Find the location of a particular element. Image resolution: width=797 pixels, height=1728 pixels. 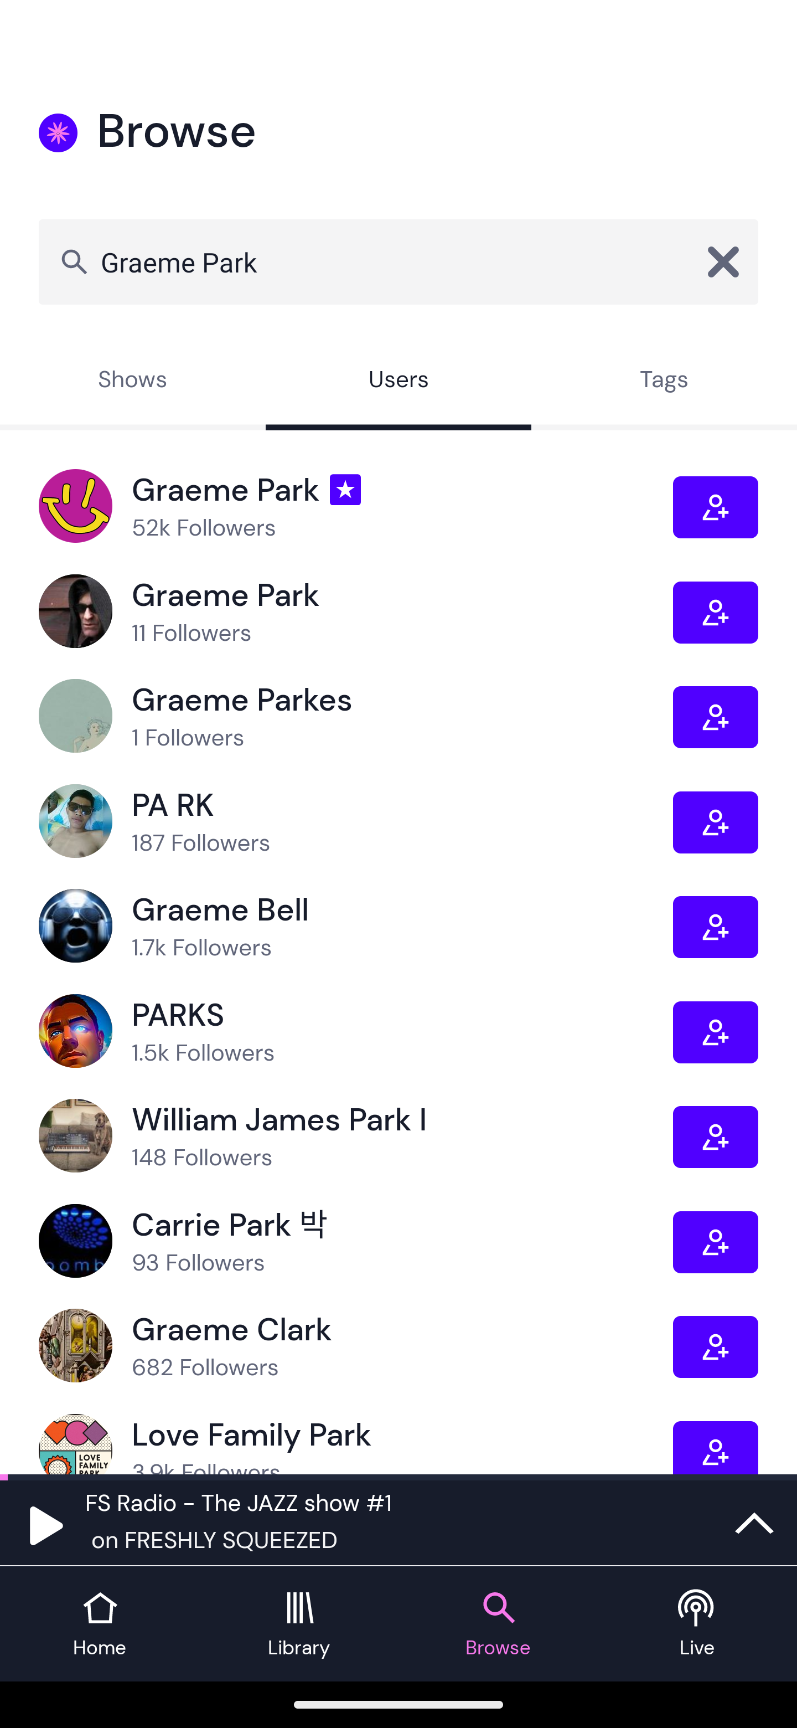

Follow is located at coordinates (715, 508).